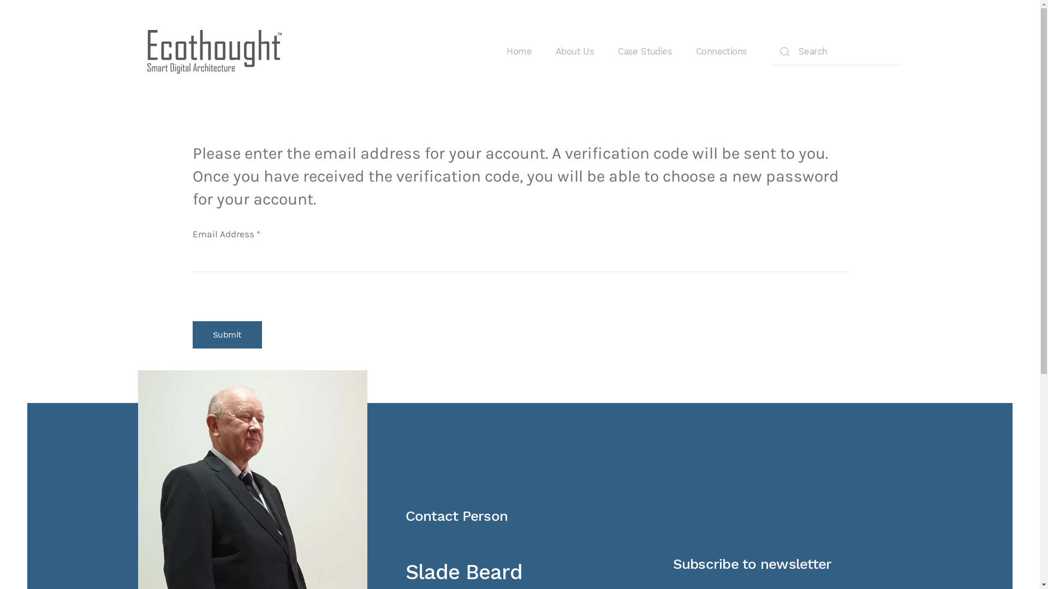 This screenshot has height=589, width=1048. I want to click on Case Studies, so click(645, 52).